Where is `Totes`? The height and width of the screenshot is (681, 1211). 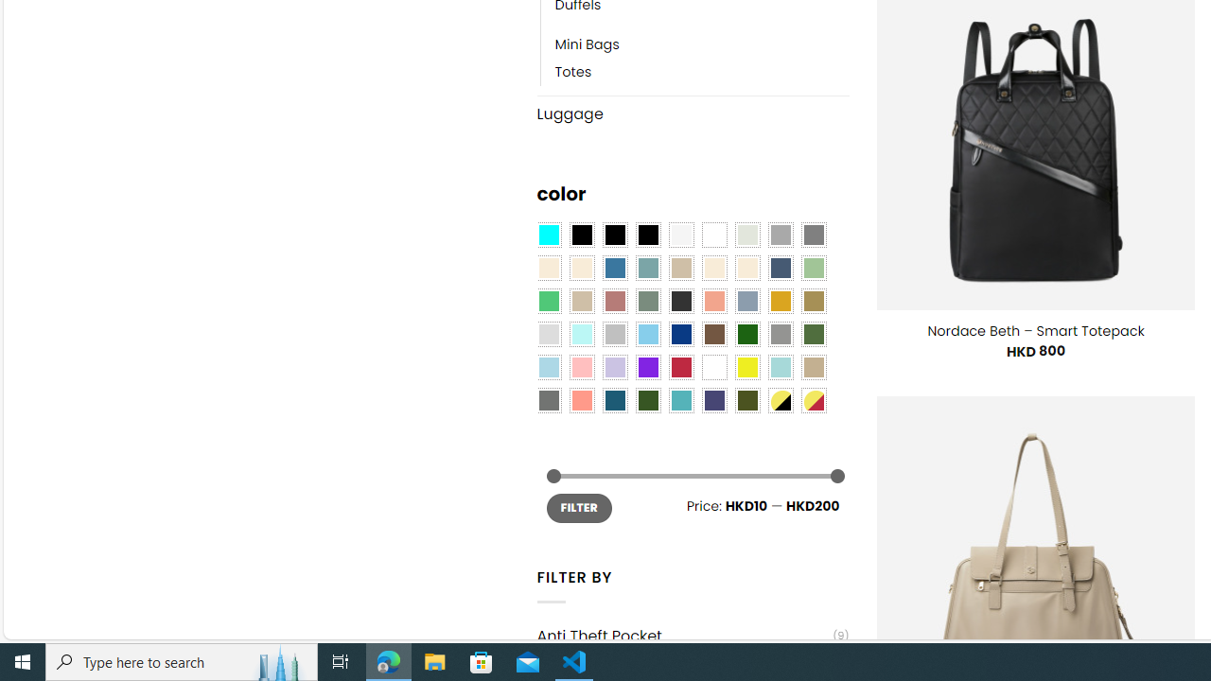 Totes is located at coordinates (702, 72).